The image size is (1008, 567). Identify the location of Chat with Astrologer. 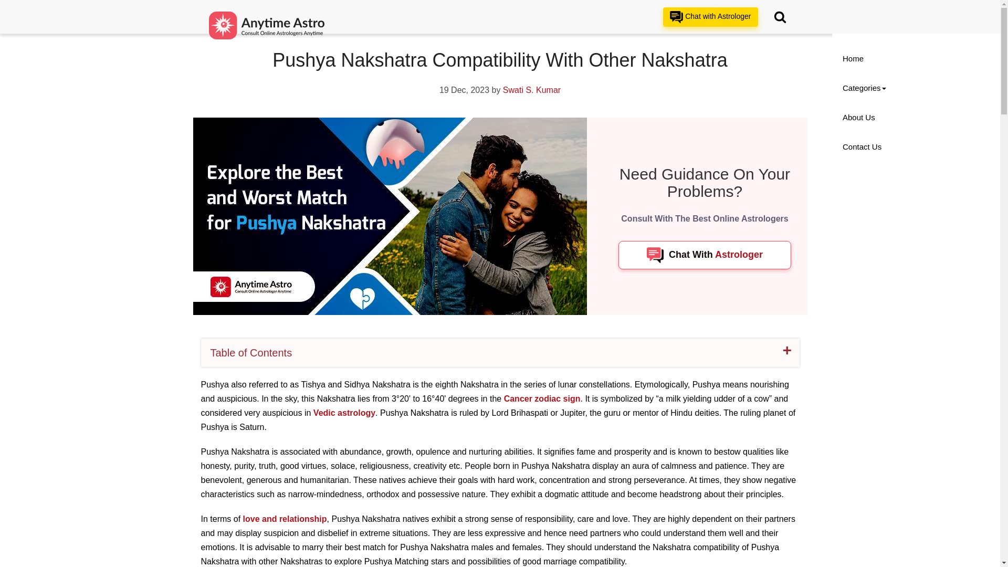
(710, 17).